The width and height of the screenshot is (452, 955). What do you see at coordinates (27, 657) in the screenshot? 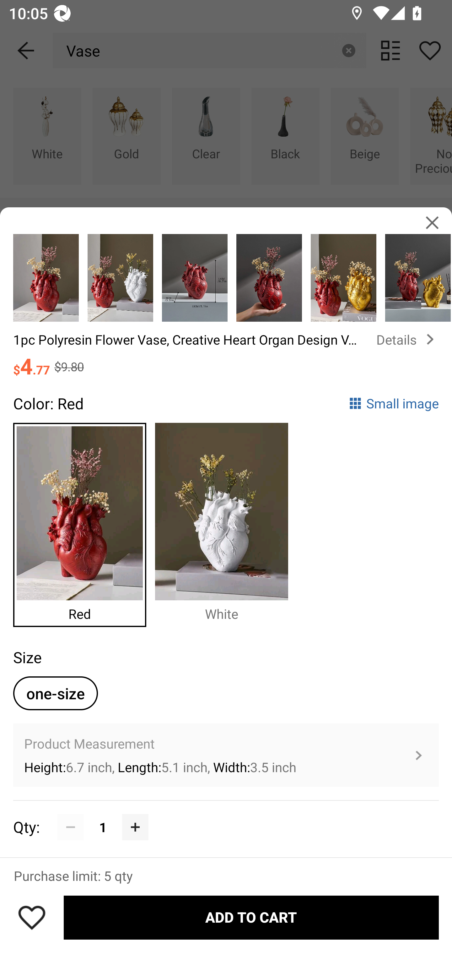
I see `Size` at bounding box center [27, 657].